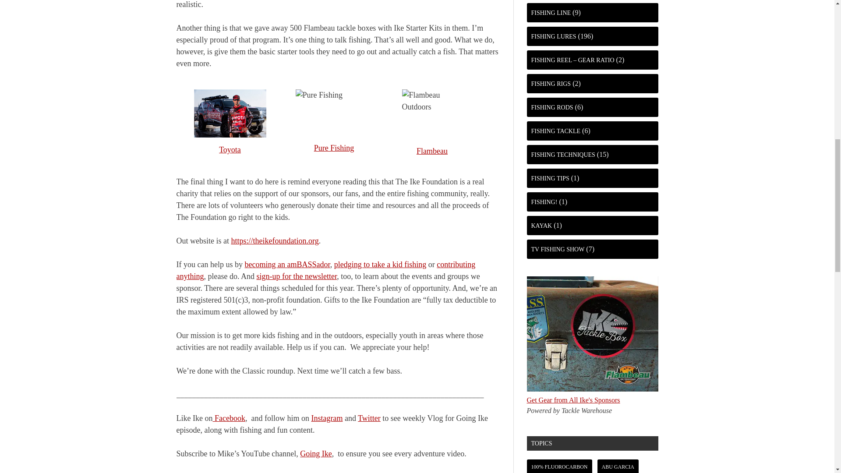 The image size is (841, 473). I want to click on Instagram, so click(327, 418).